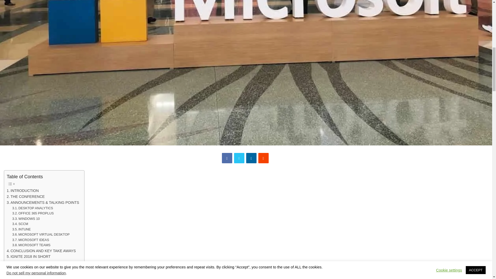 This screenshot has height=279, width=496. Describe the element at coordinates (28, 257) in the screenshot. I see `IGNITE 2018 IN SHORT` at that location.